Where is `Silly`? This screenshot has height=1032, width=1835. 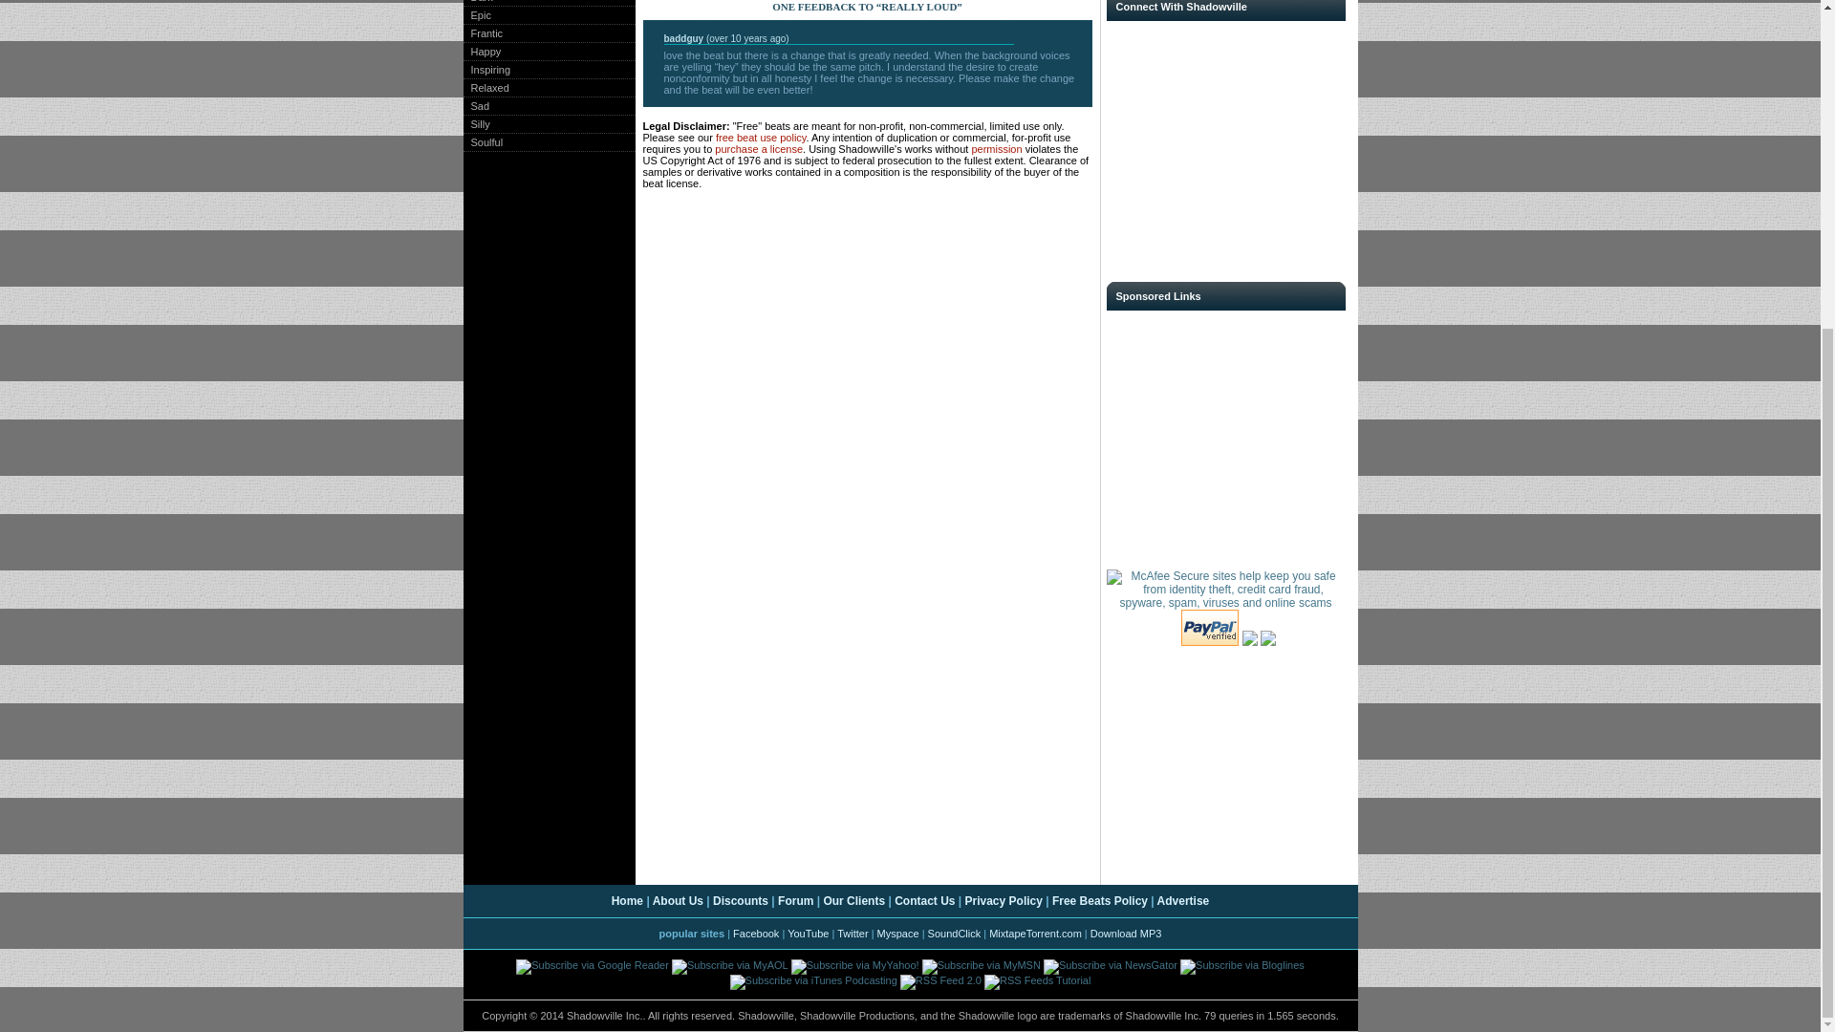
Silly is located at coordinates (476, 124).